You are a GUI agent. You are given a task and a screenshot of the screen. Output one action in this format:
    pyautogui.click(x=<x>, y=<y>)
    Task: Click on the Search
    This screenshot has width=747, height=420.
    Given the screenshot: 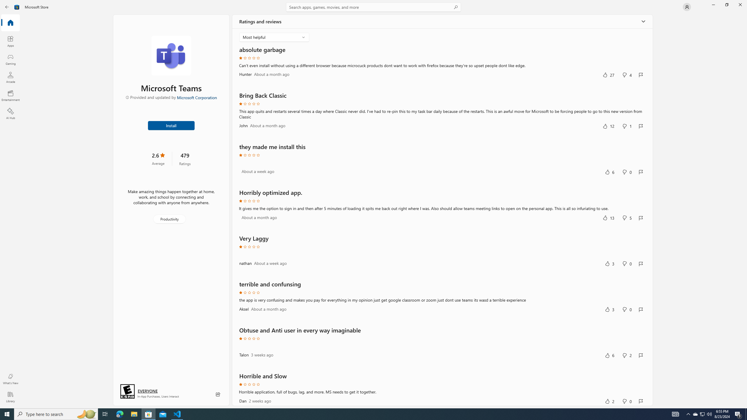 What is the action you would take?
    pyautogui.click(x=373, y=7)
    